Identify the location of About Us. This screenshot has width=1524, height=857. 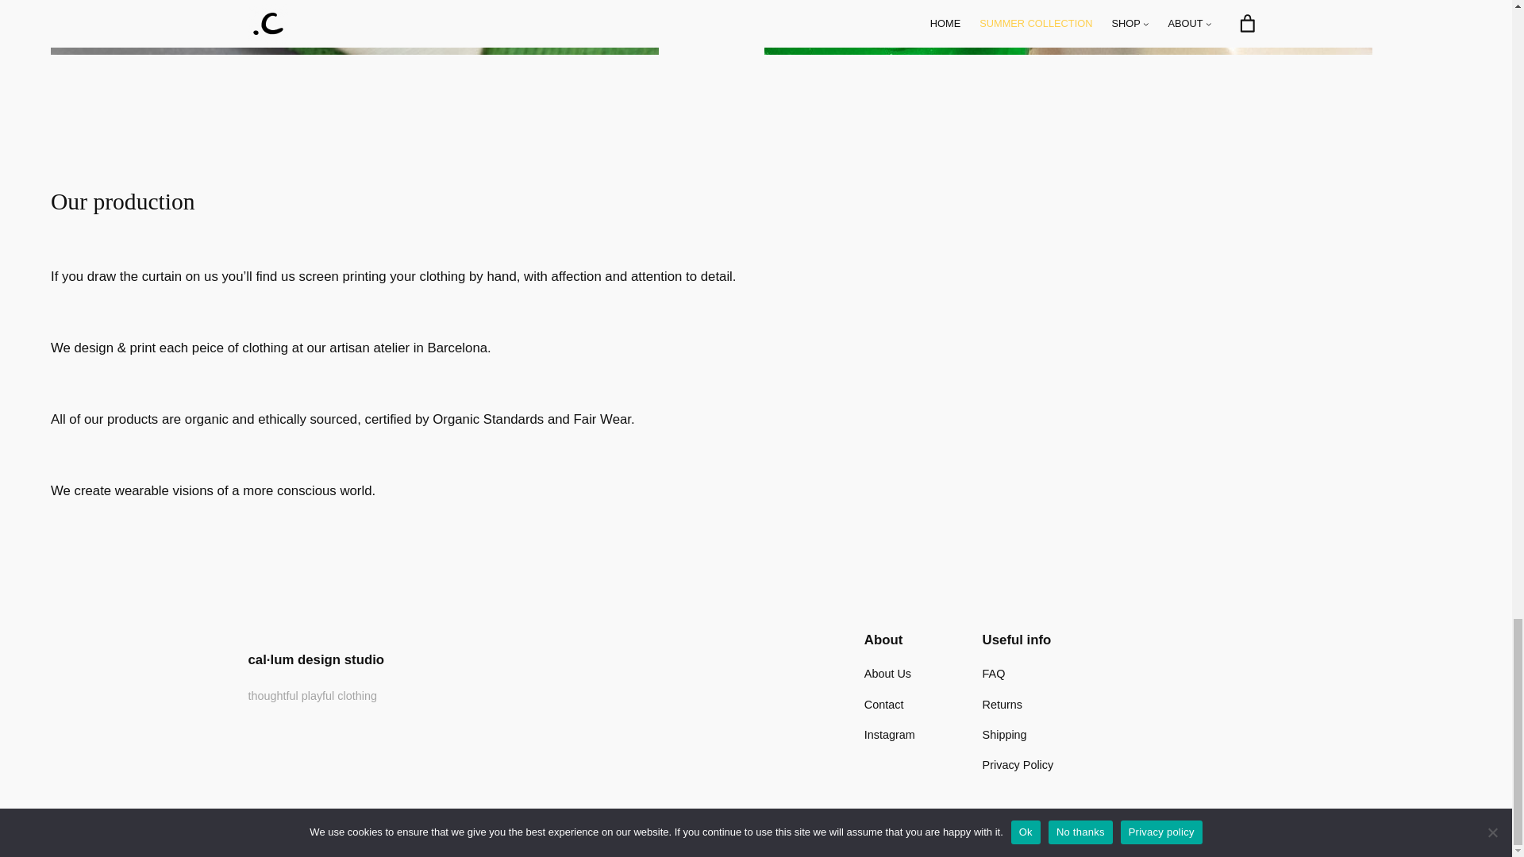
(887, 673).